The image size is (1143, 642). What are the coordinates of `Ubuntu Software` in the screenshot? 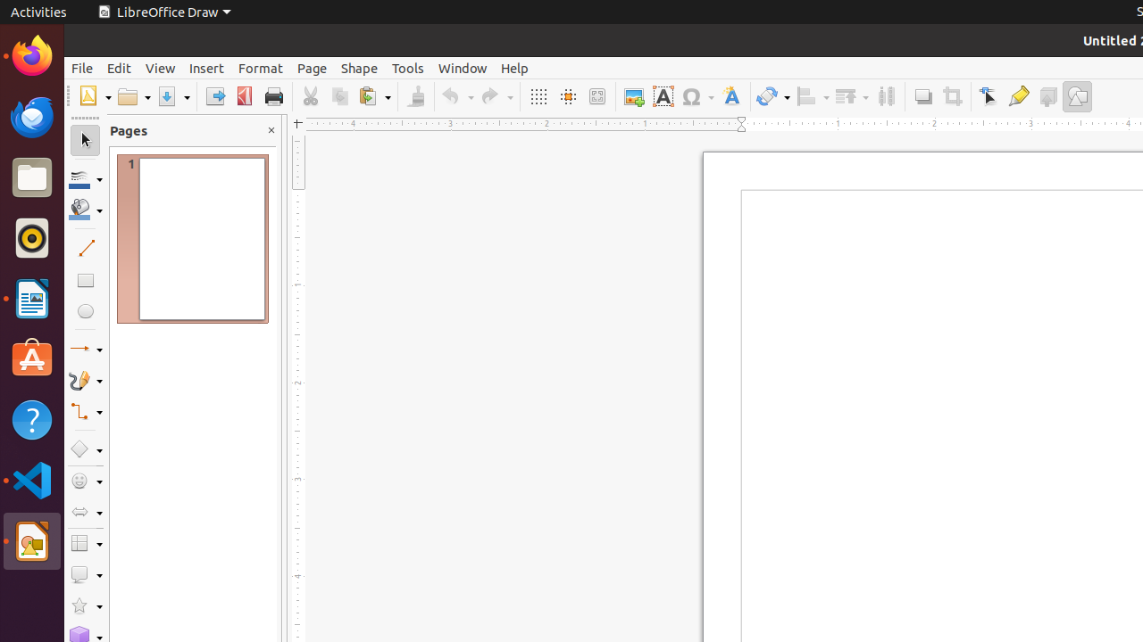 It's located at (32, 358).